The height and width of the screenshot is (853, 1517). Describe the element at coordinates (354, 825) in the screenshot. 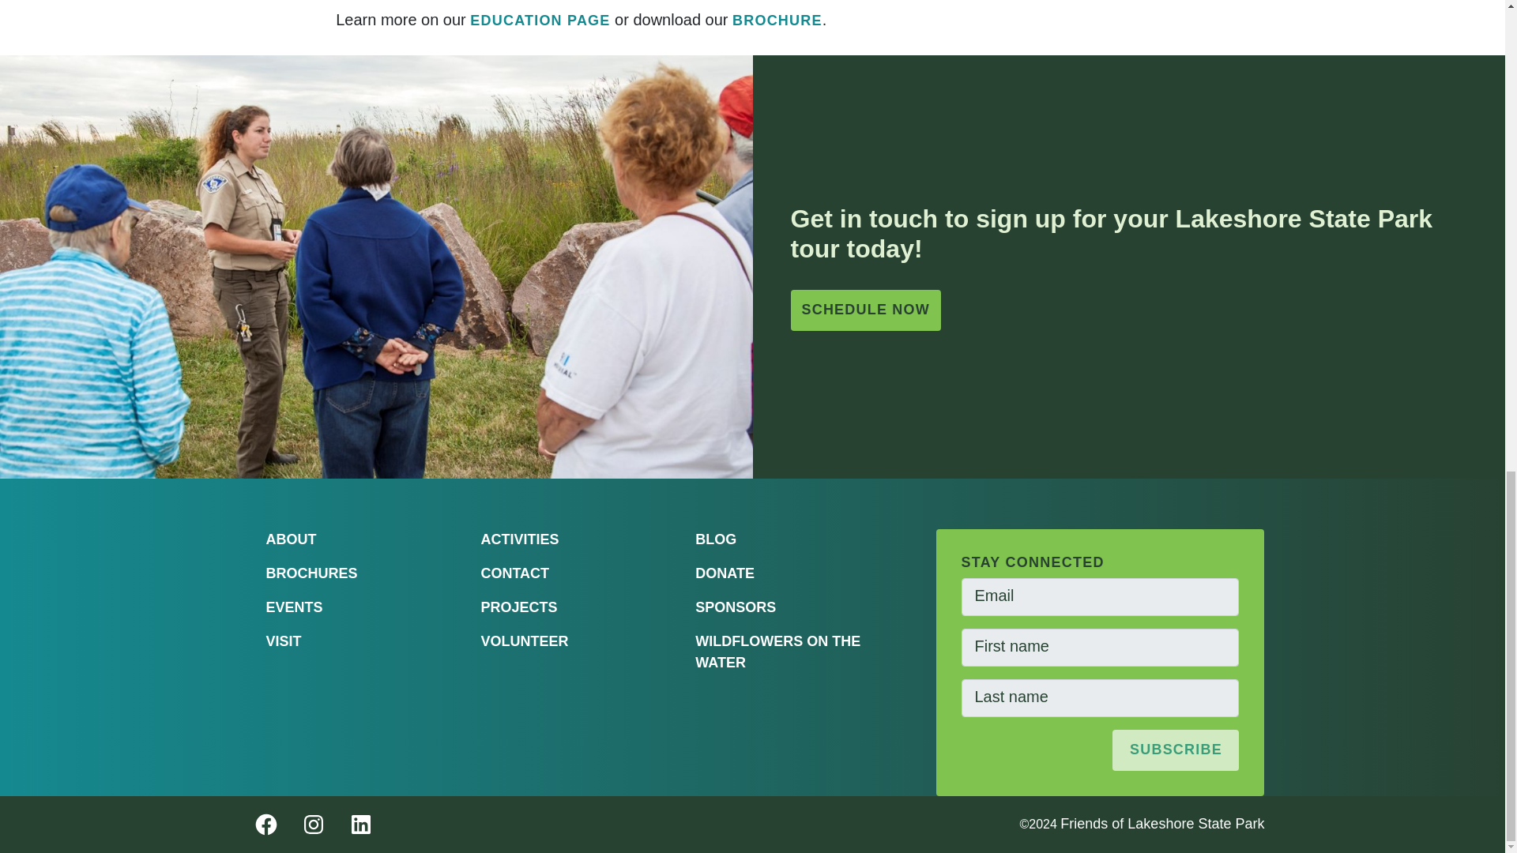

I see `LinkedIn` at that location.